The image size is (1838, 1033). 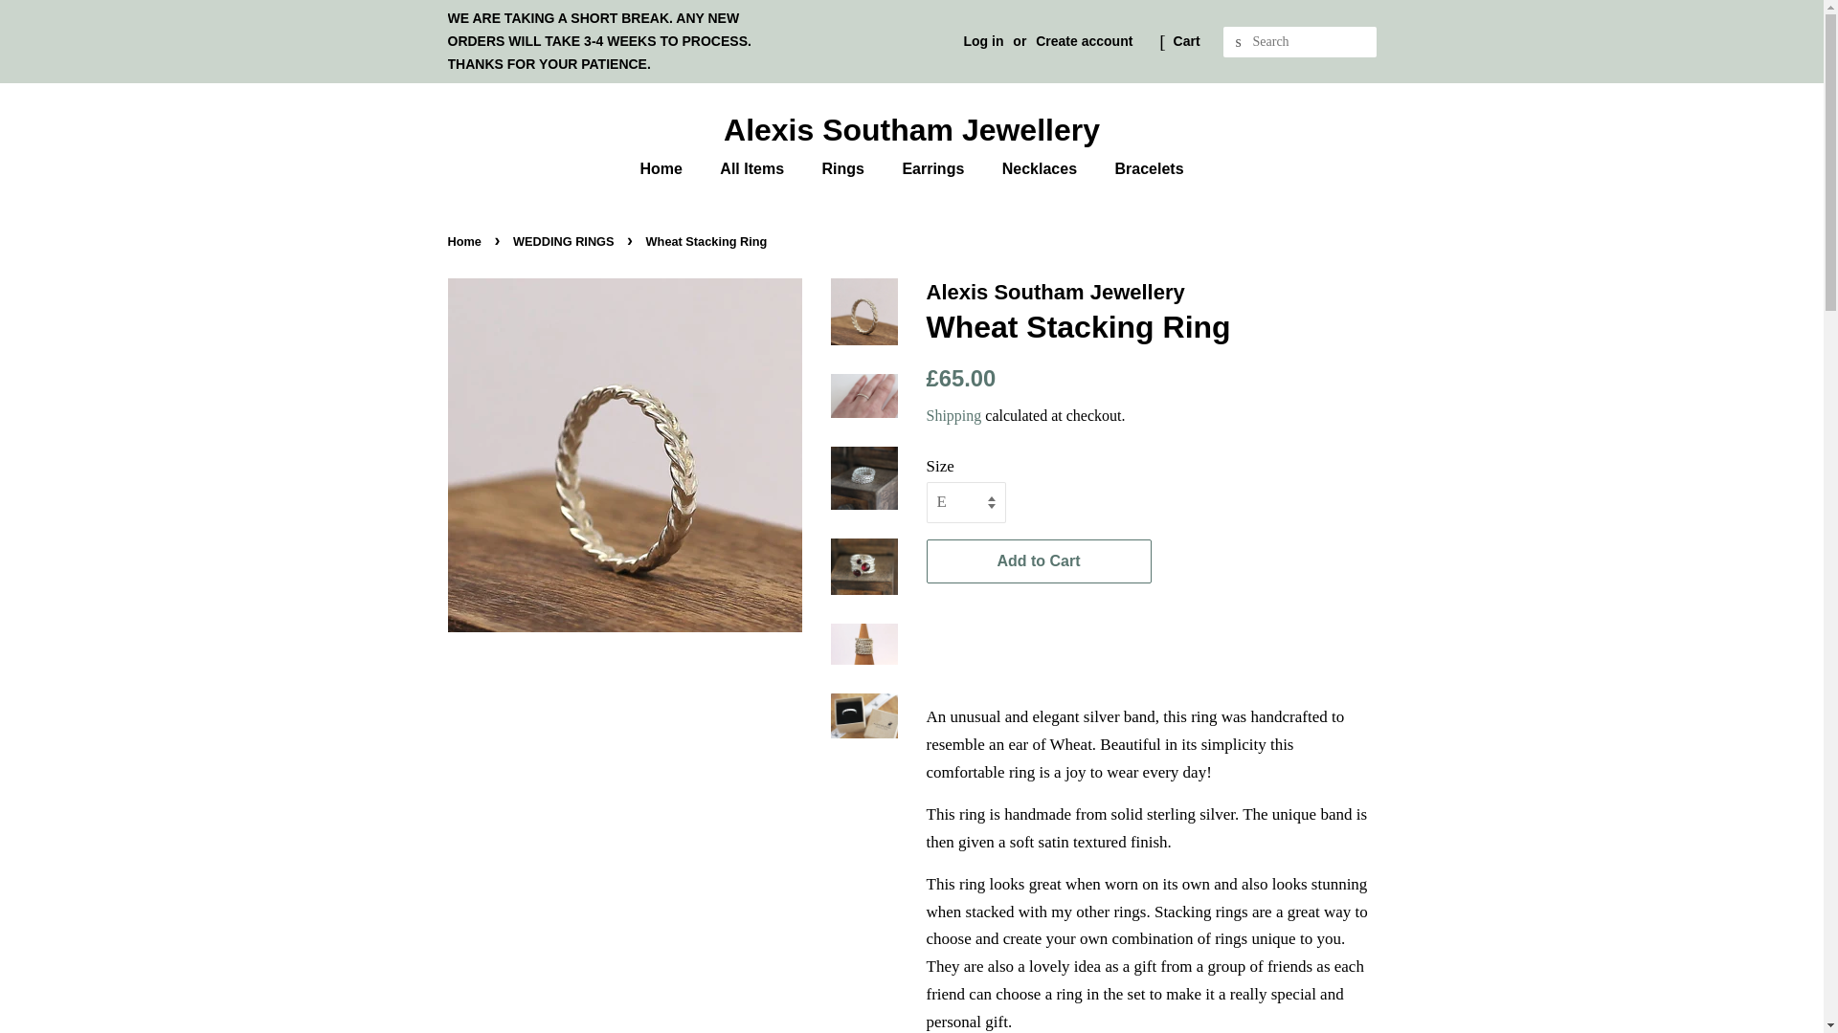 What do you see at coordinates (1039, 561) in the screenshot?
I see `Add to Cart` at bounding box center [1039, 561].